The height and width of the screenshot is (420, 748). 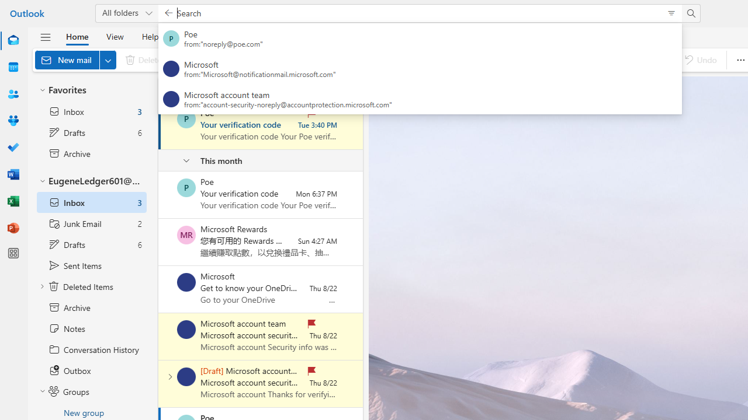 I want to click on Expand conversation, so click(x=170, y=377).